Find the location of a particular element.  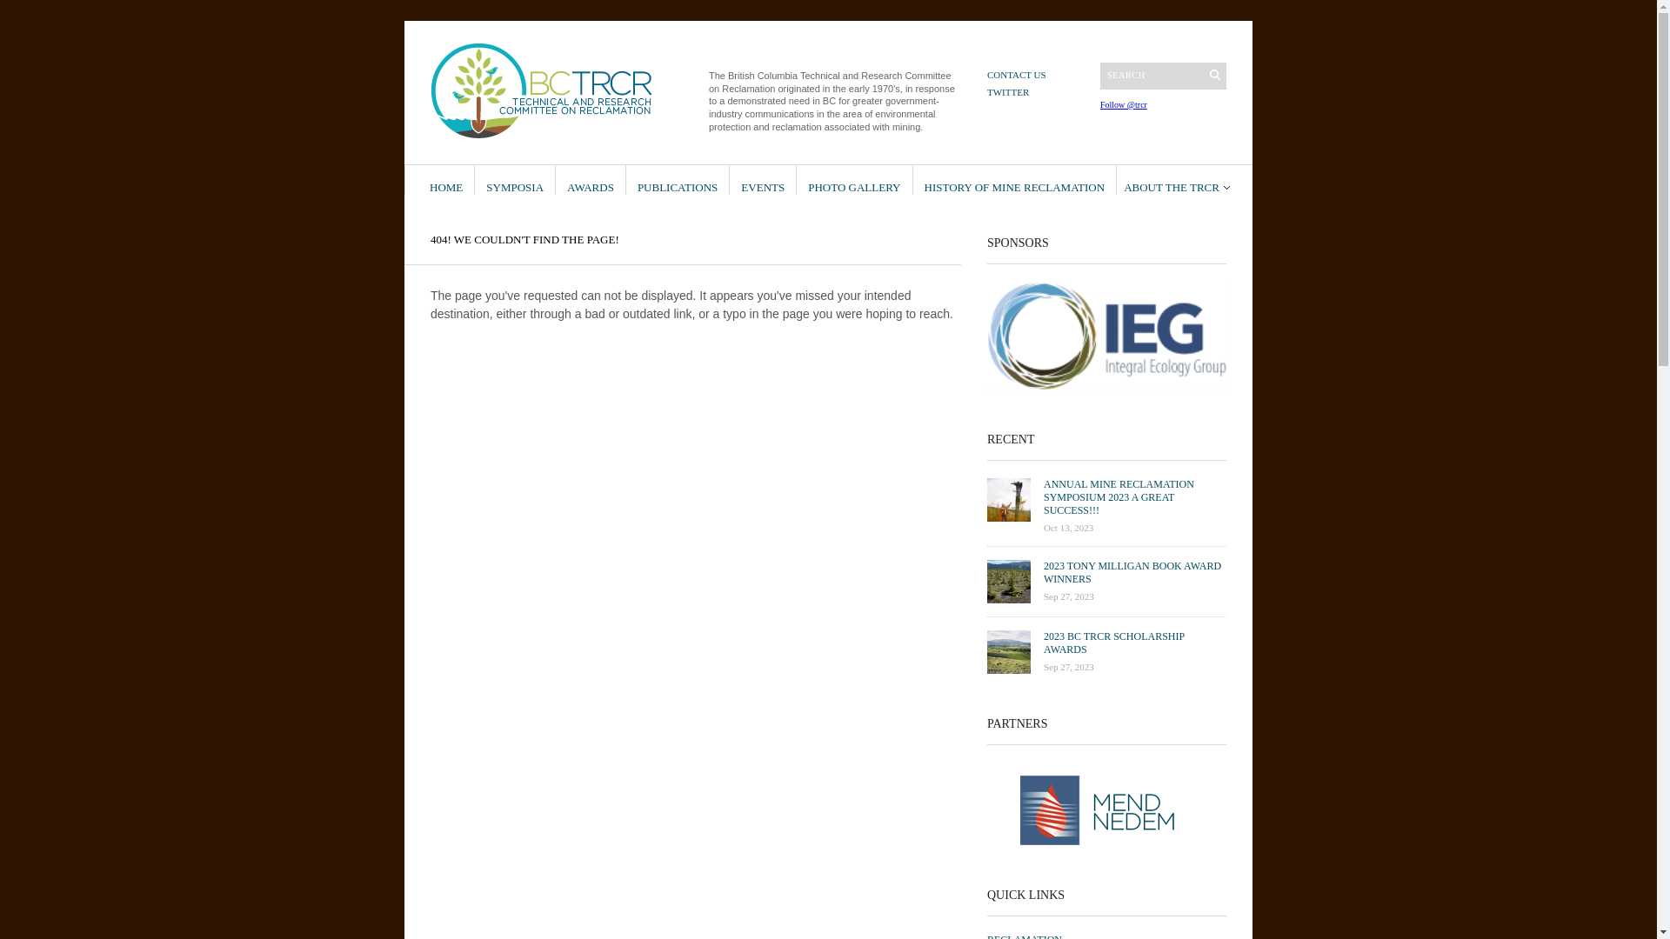

HISTORY OF MINE RECLAMATION is located at coordinates (1014, 180).